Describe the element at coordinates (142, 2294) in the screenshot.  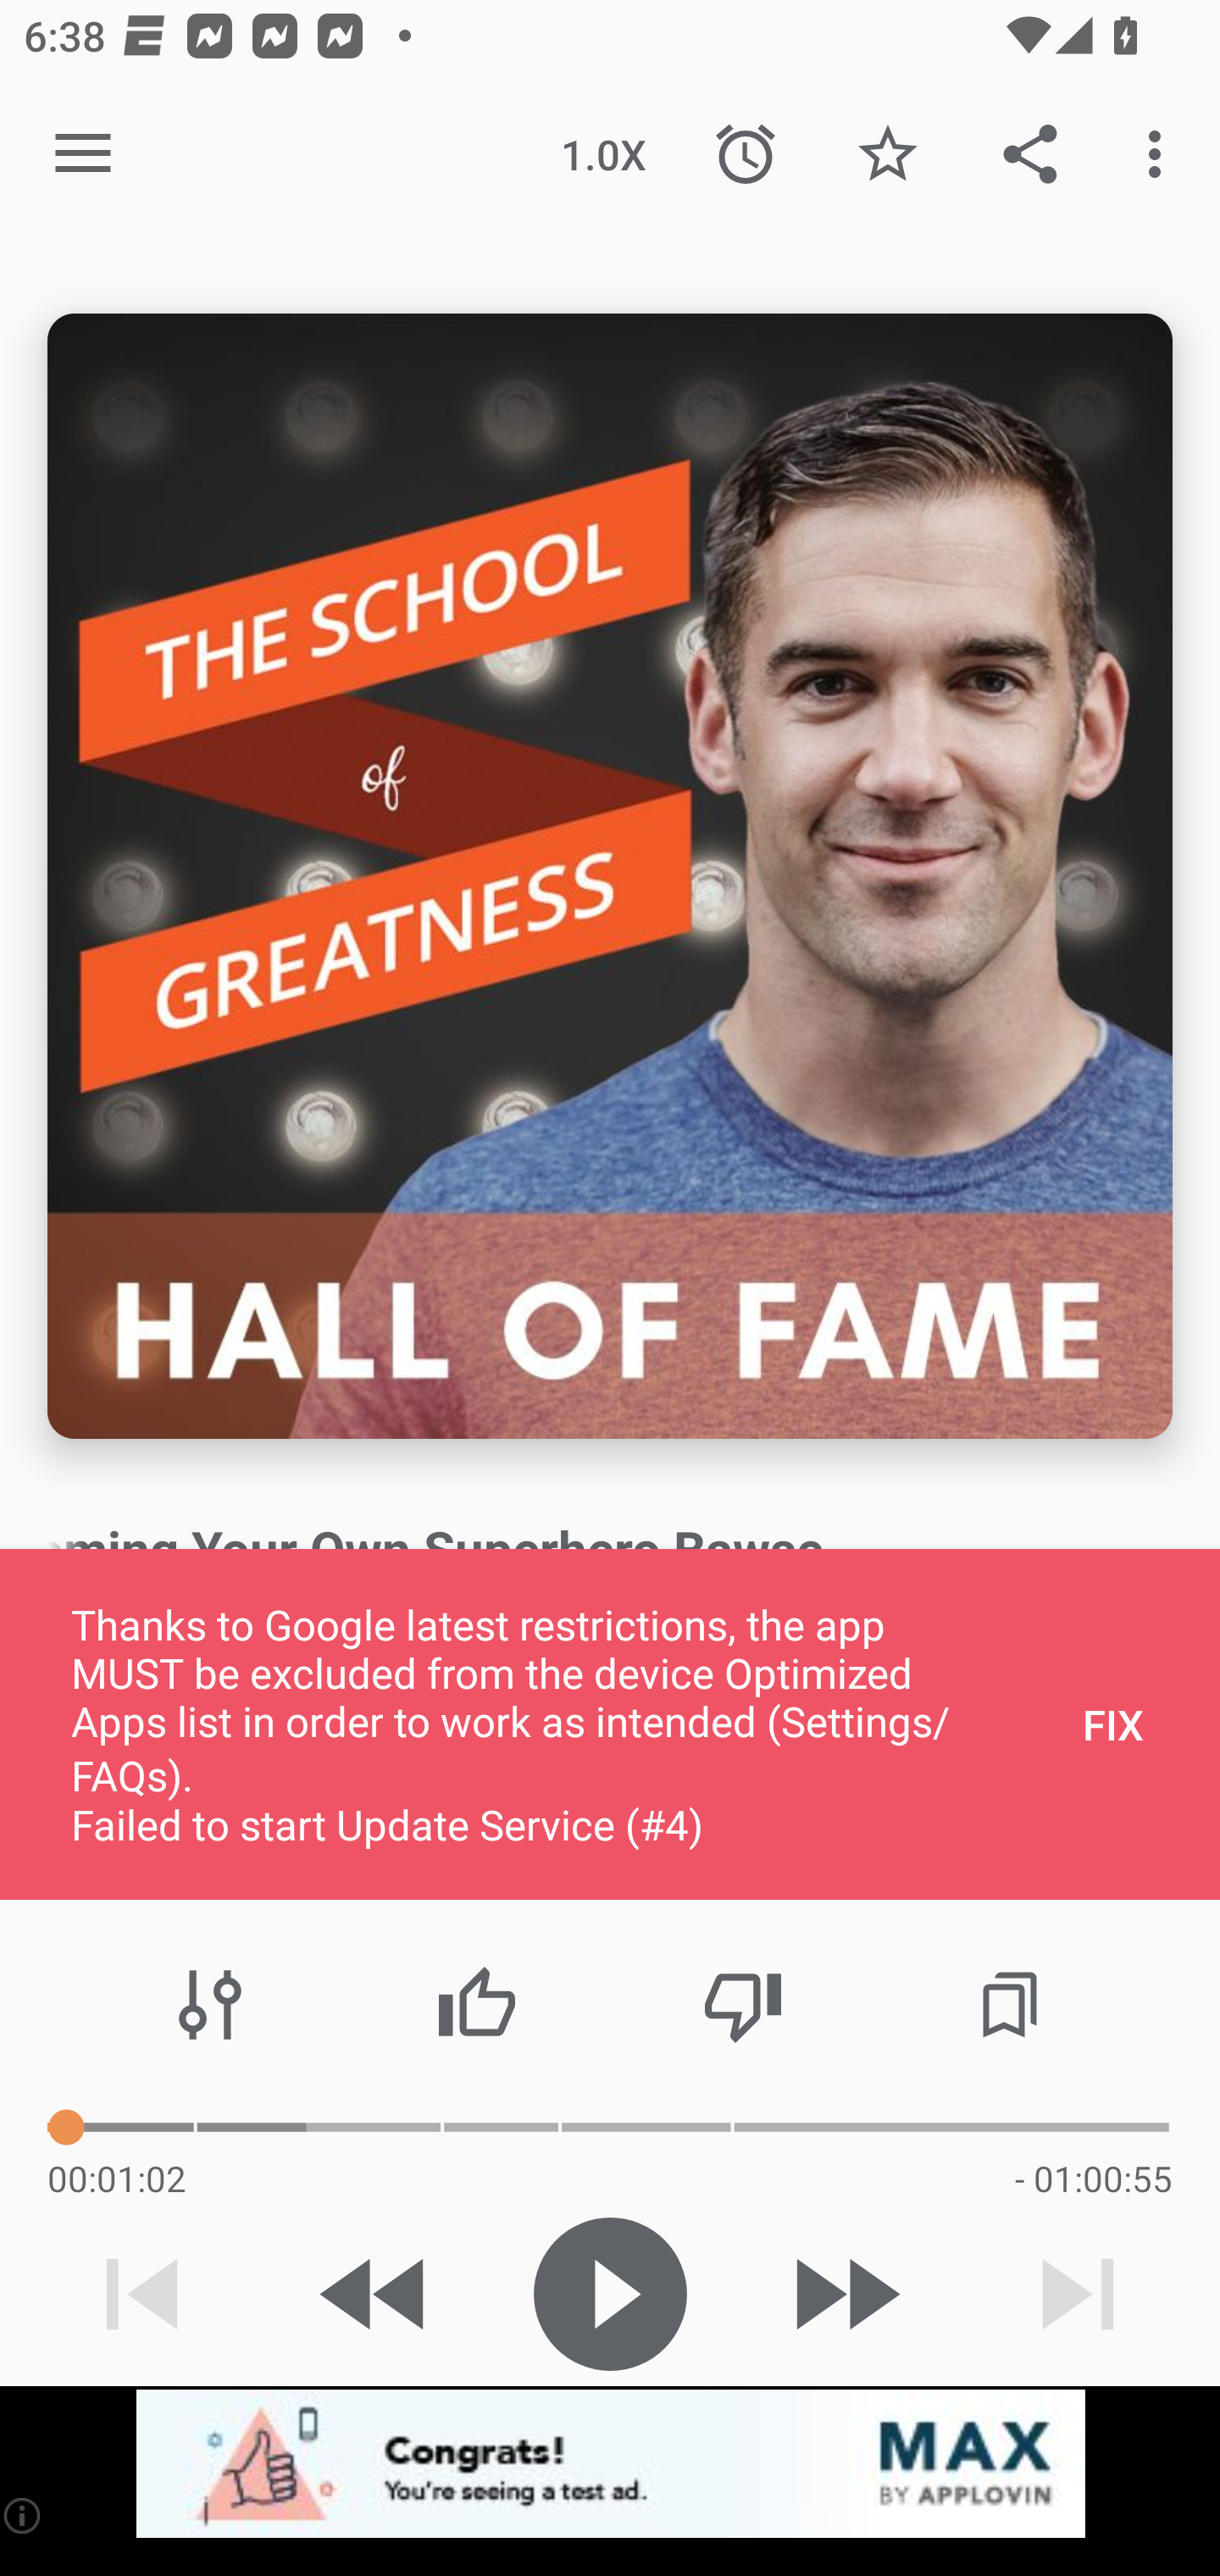
I see `Previous track` at that location.